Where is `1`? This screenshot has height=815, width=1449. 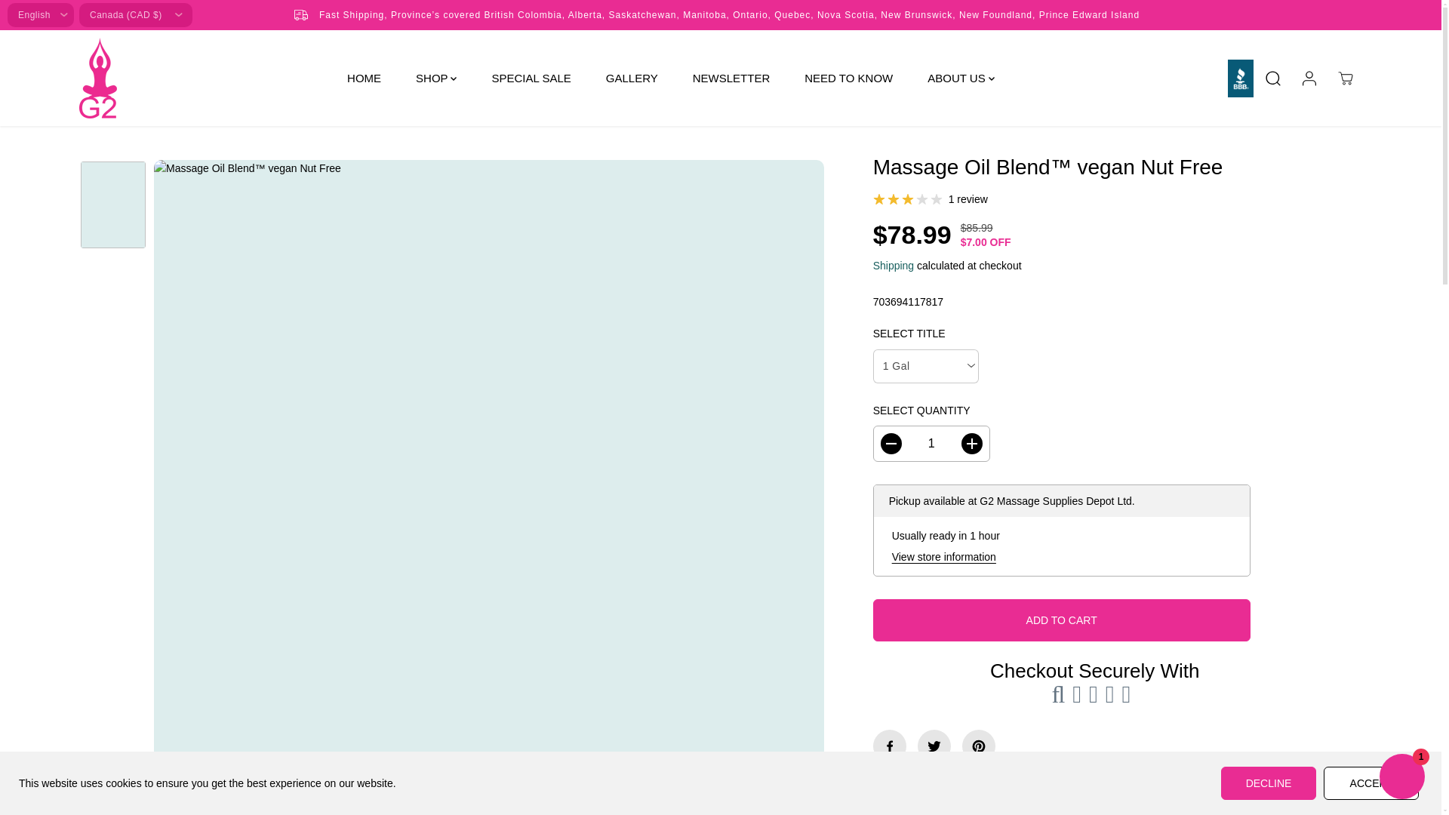
1 is located at coordinates (931, 444).